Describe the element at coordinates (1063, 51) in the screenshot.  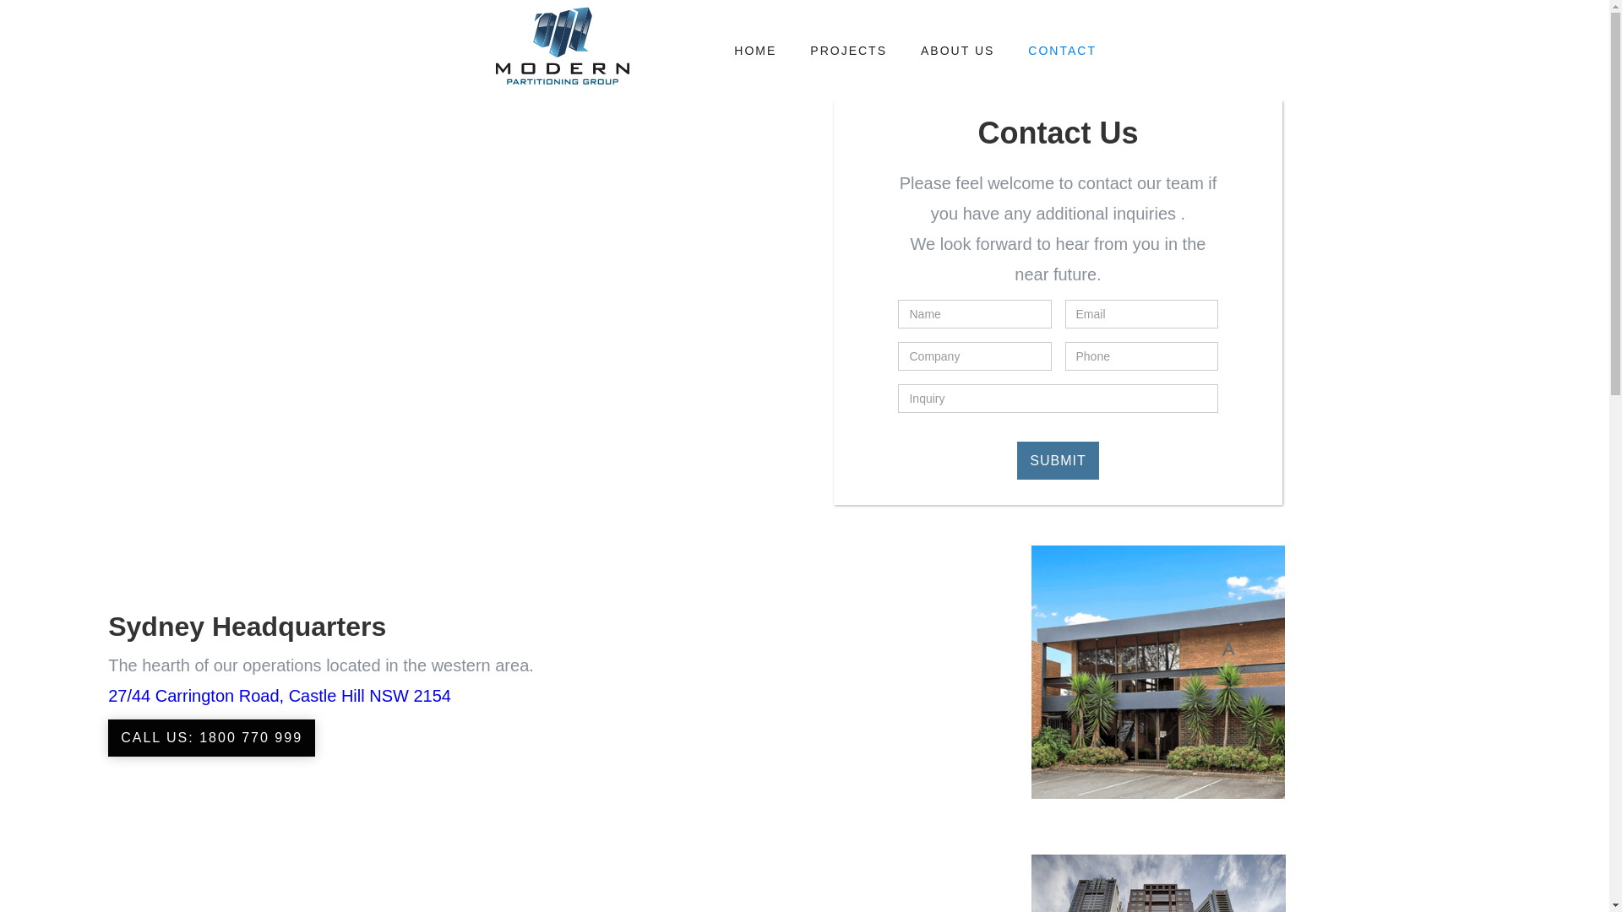
I see `CONTACT` at that location.